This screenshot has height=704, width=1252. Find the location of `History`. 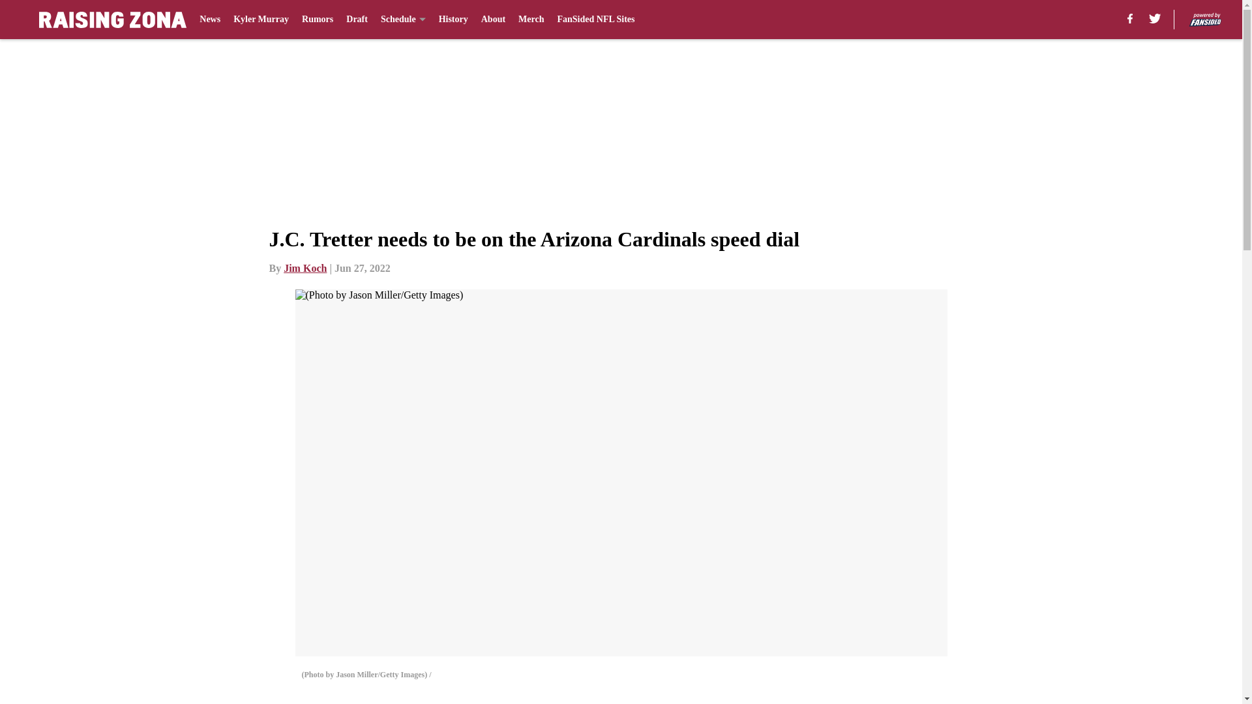

History is located at coordinates (454, 20).